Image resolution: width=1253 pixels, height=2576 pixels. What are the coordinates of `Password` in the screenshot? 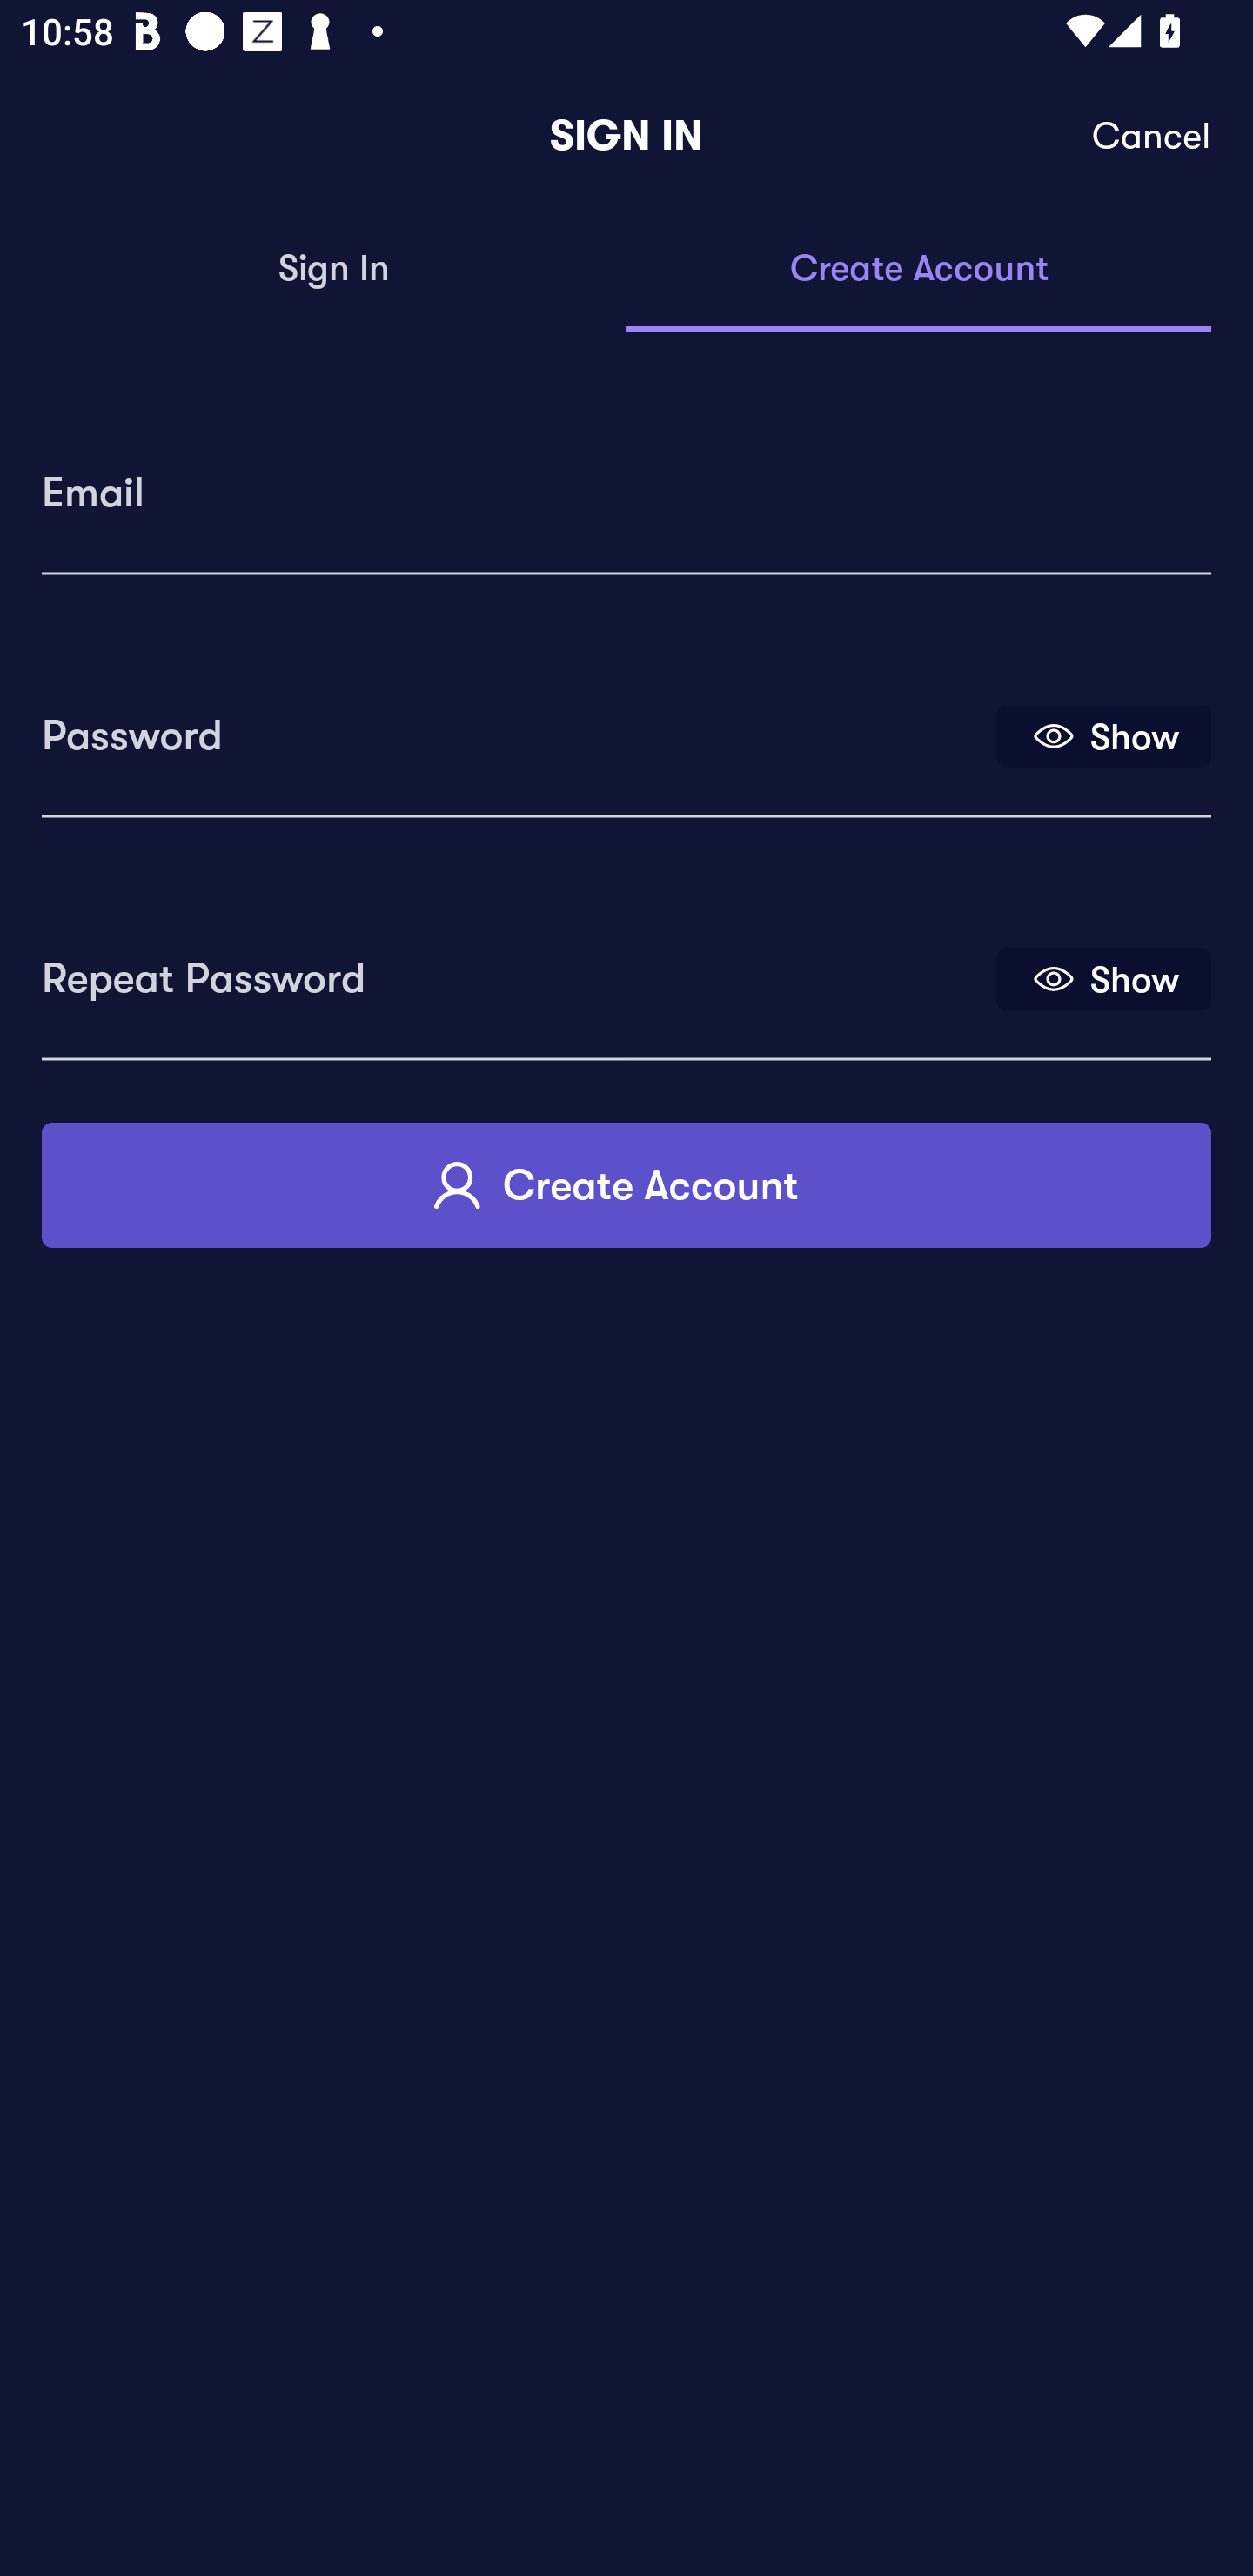 It's located at (516, 725).